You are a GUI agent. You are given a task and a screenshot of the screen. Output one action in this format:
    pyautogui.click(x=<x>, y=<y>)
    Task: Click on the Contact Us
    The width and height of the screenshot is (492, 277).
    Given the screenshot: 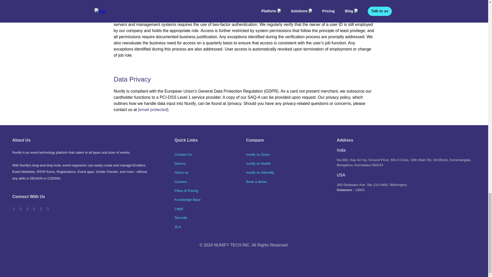 What is the action you would take?
    pyautogui.click(x=183, y=154)
    